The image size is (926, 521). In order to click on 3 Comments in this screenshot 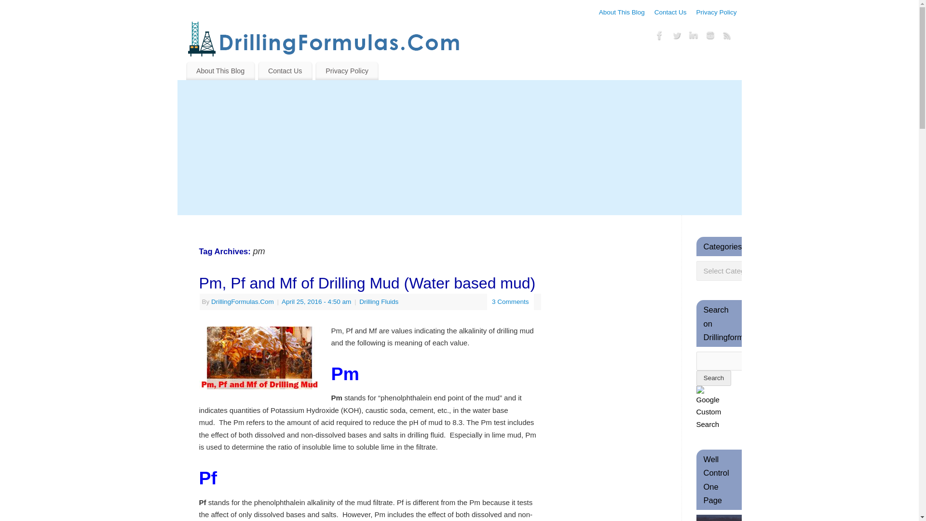, I will do `click(510, 301)`.